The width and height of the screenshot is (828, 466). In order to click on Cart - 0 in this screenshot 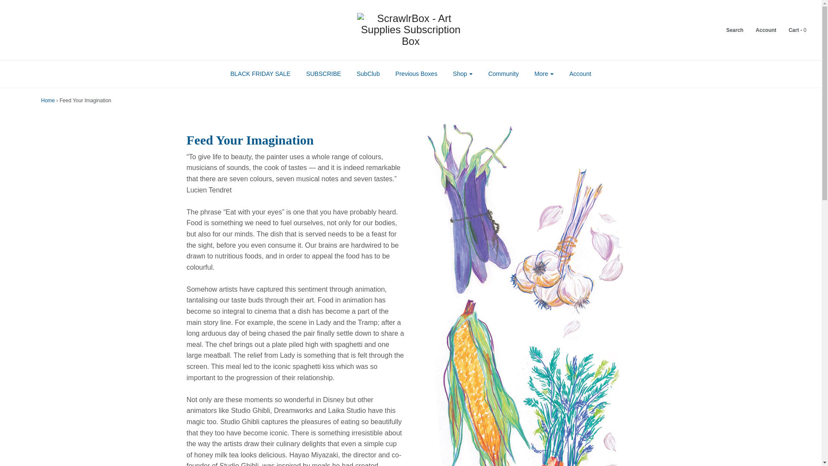, I will do `click(792, 30)`.